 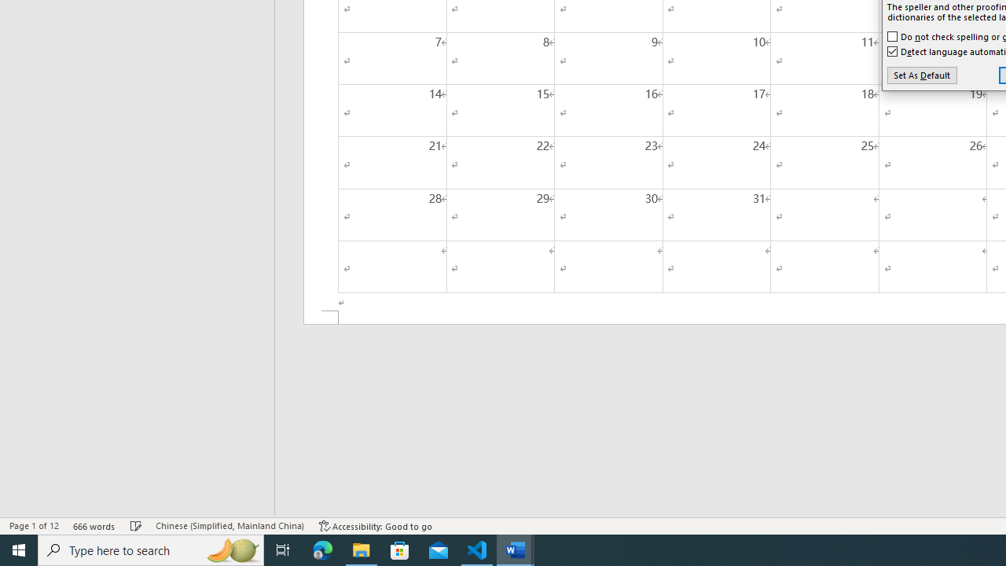 I want to click on Start, so click(x=19, y=550).